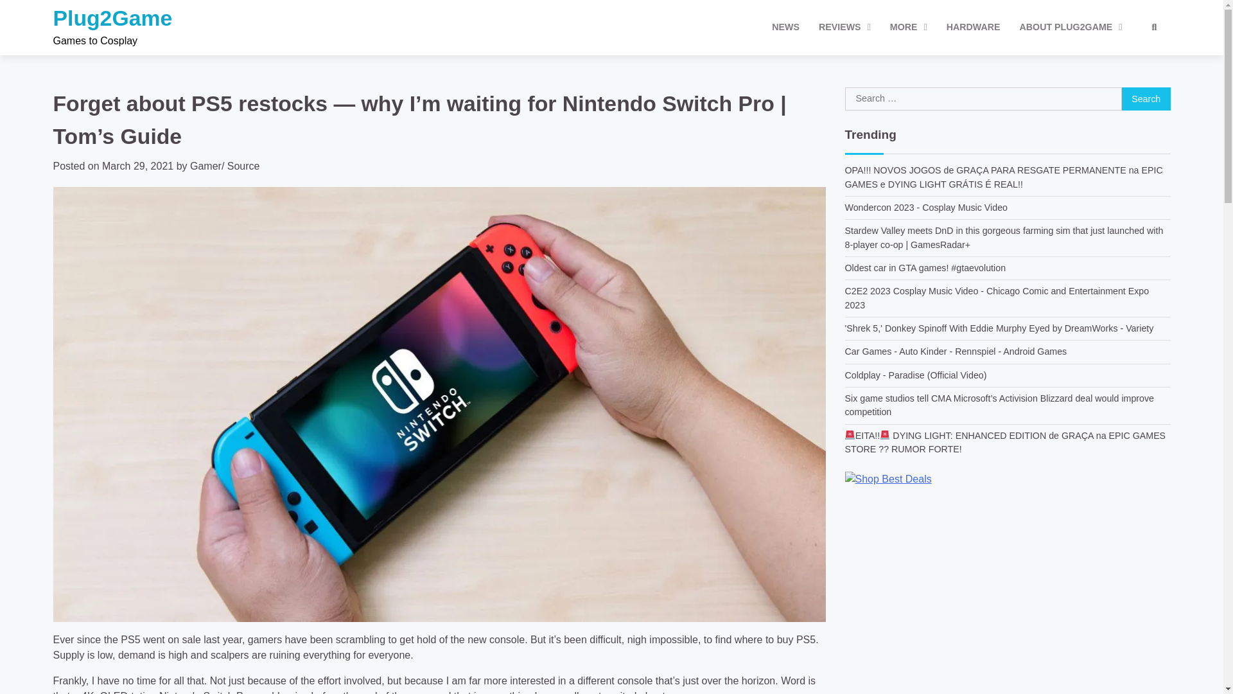  Describe the element at coordinates (1146, 99) in the screenshot. I see `Search` at that location.